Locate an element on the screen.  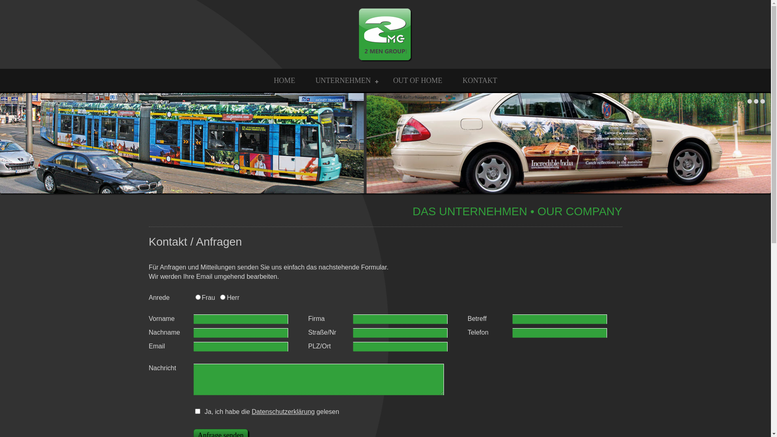
  is located at coordinates (385, 143).